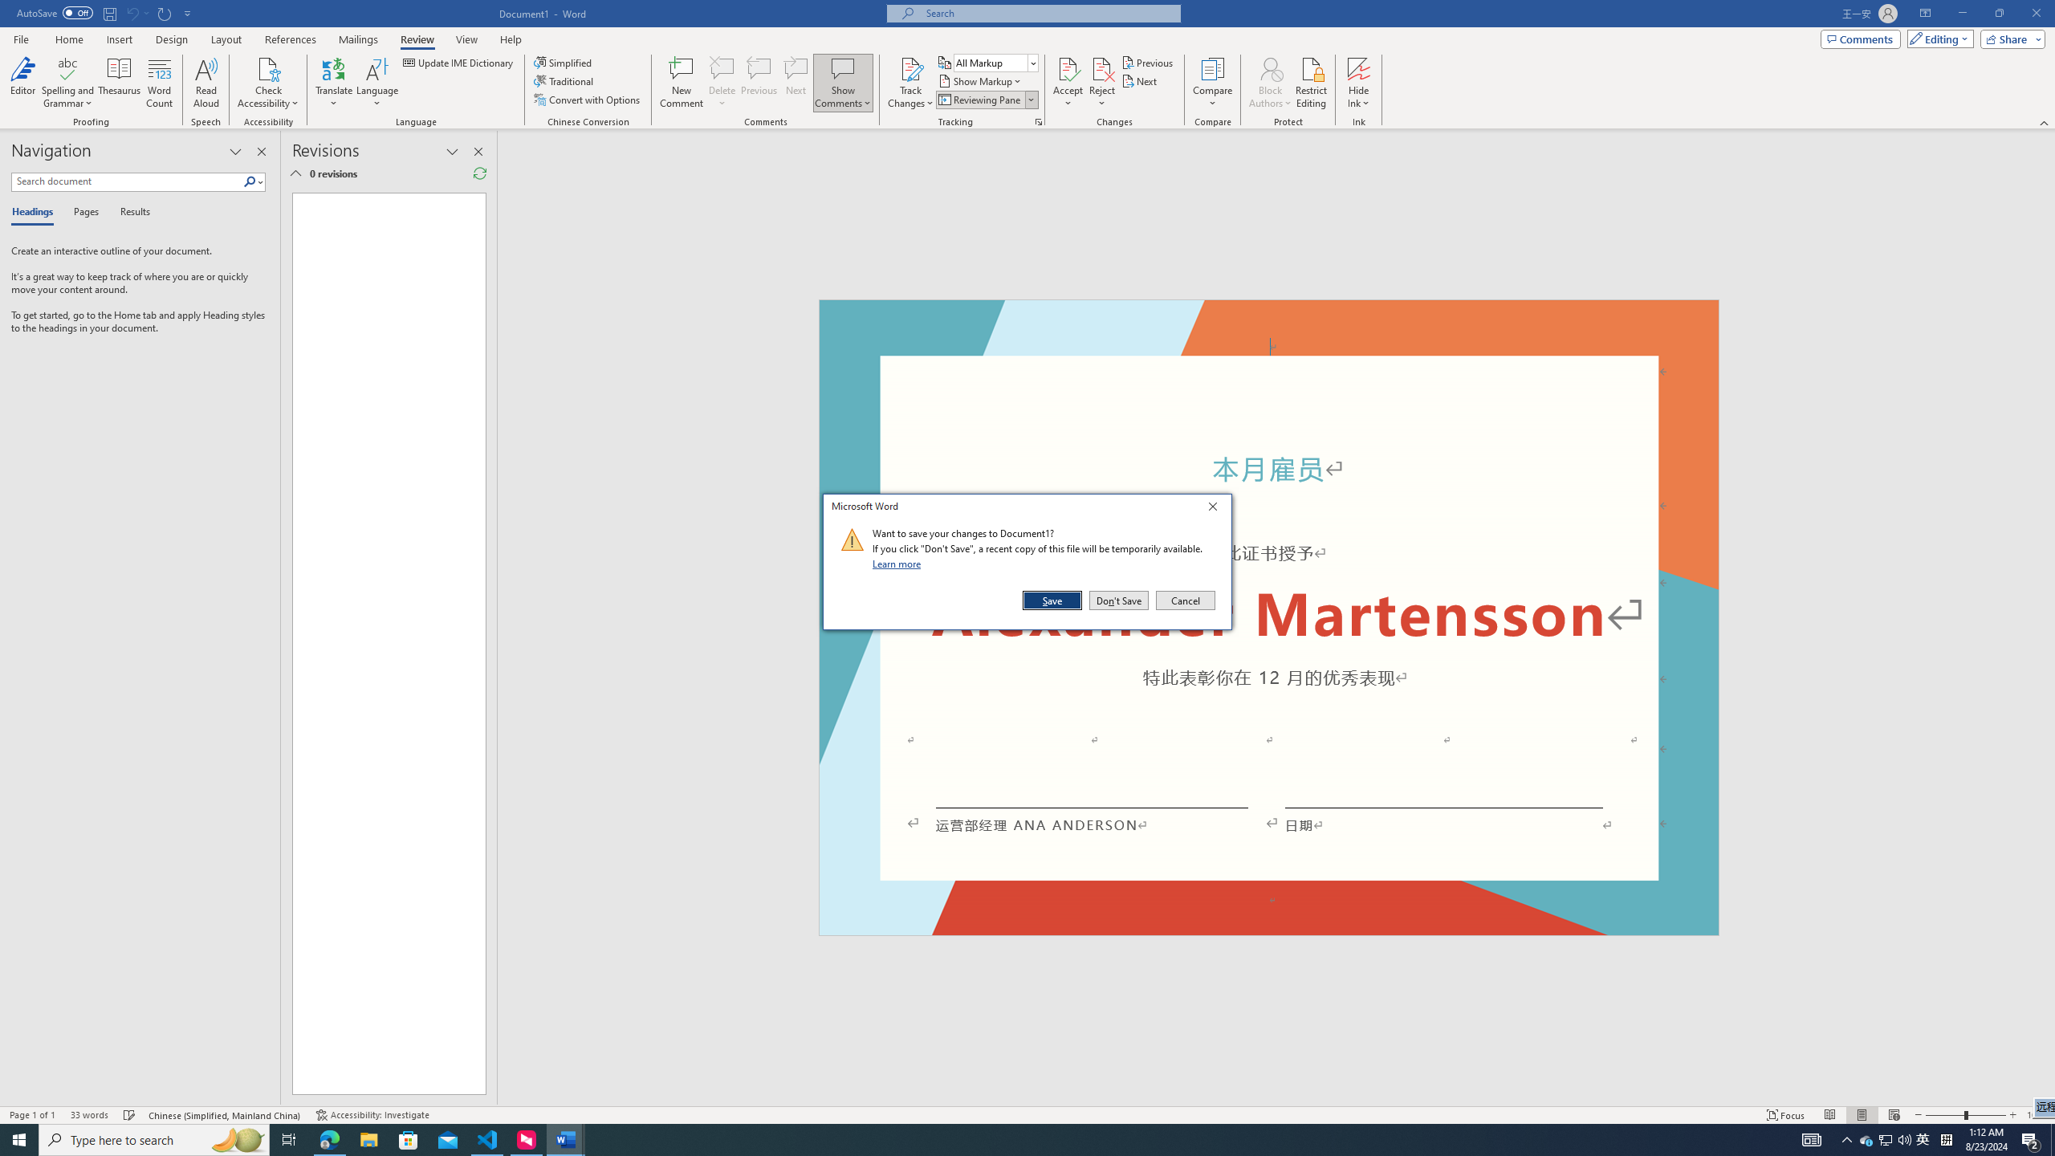  I want to click on Display for Review, so click(995, 63).